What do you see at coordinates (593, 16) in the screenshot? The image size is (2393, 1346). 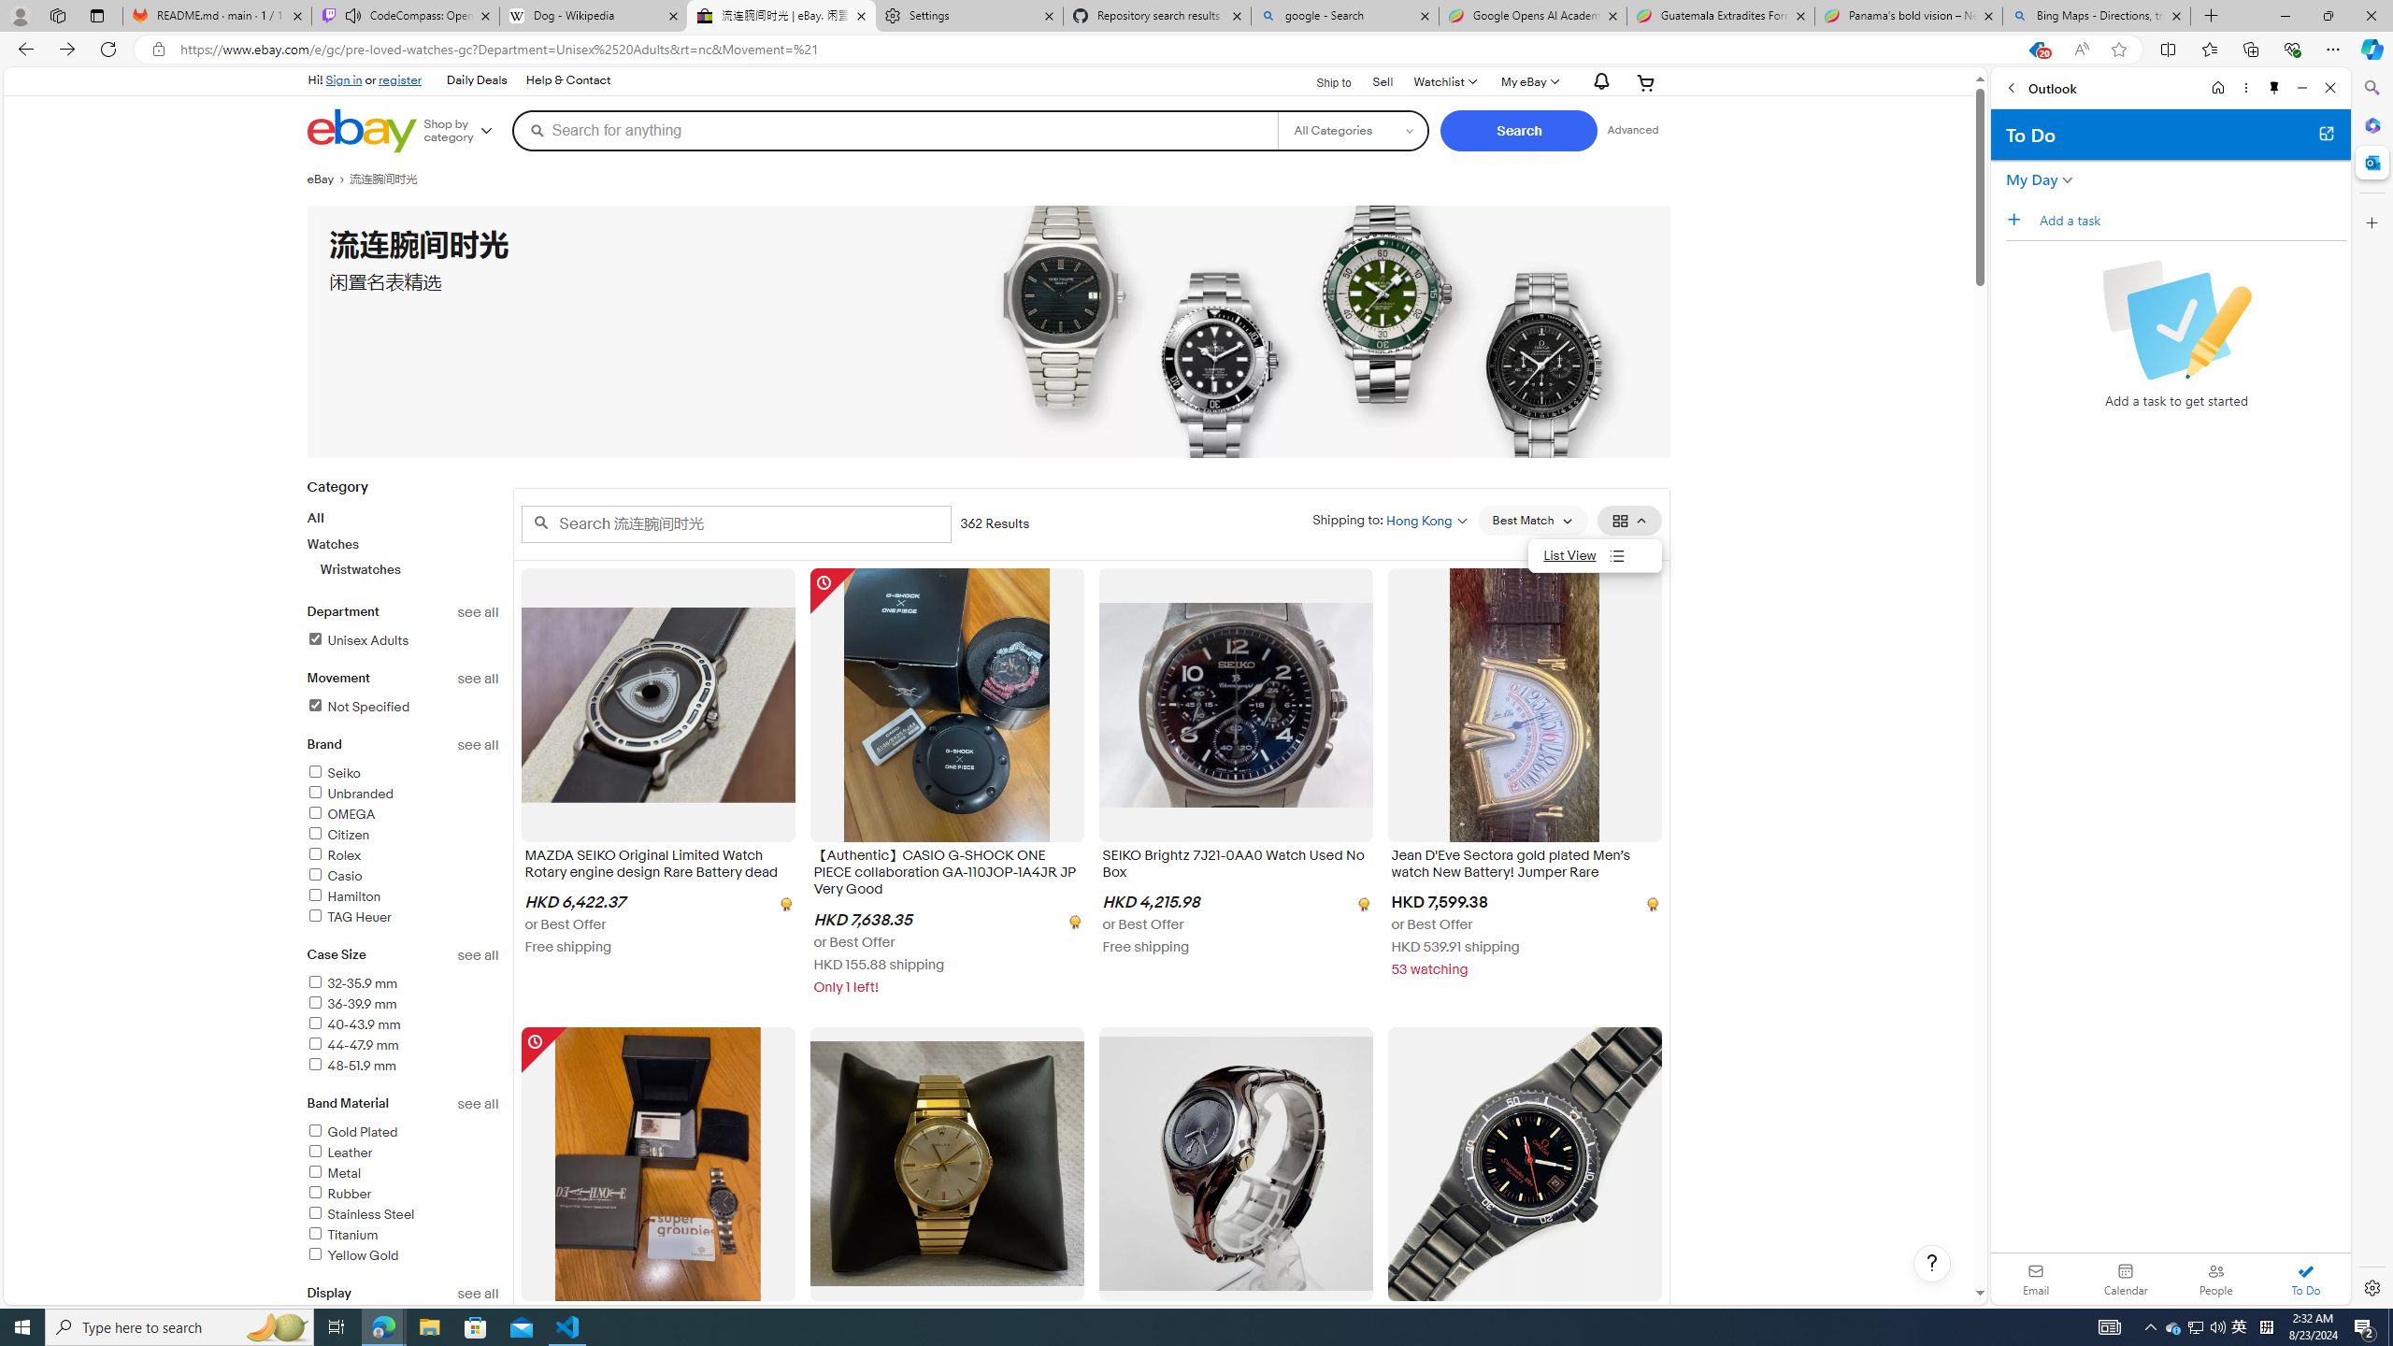 I see `Dog - Wikipedia` at bounding box center [593, 16].